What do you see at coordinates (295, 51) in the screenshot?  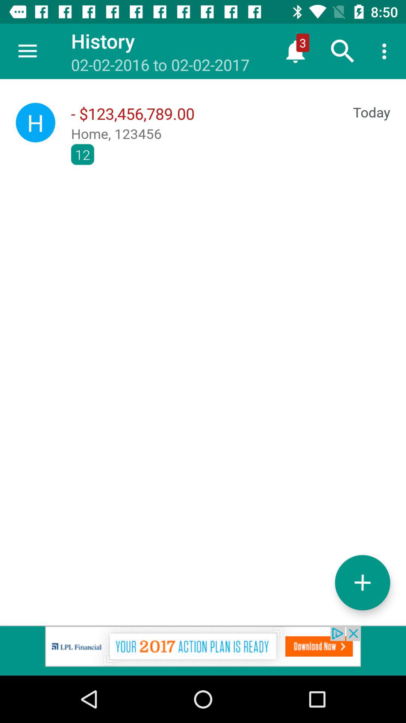 I see `click on the bell icon shown left to search icon` at bounding box center [295, 51].